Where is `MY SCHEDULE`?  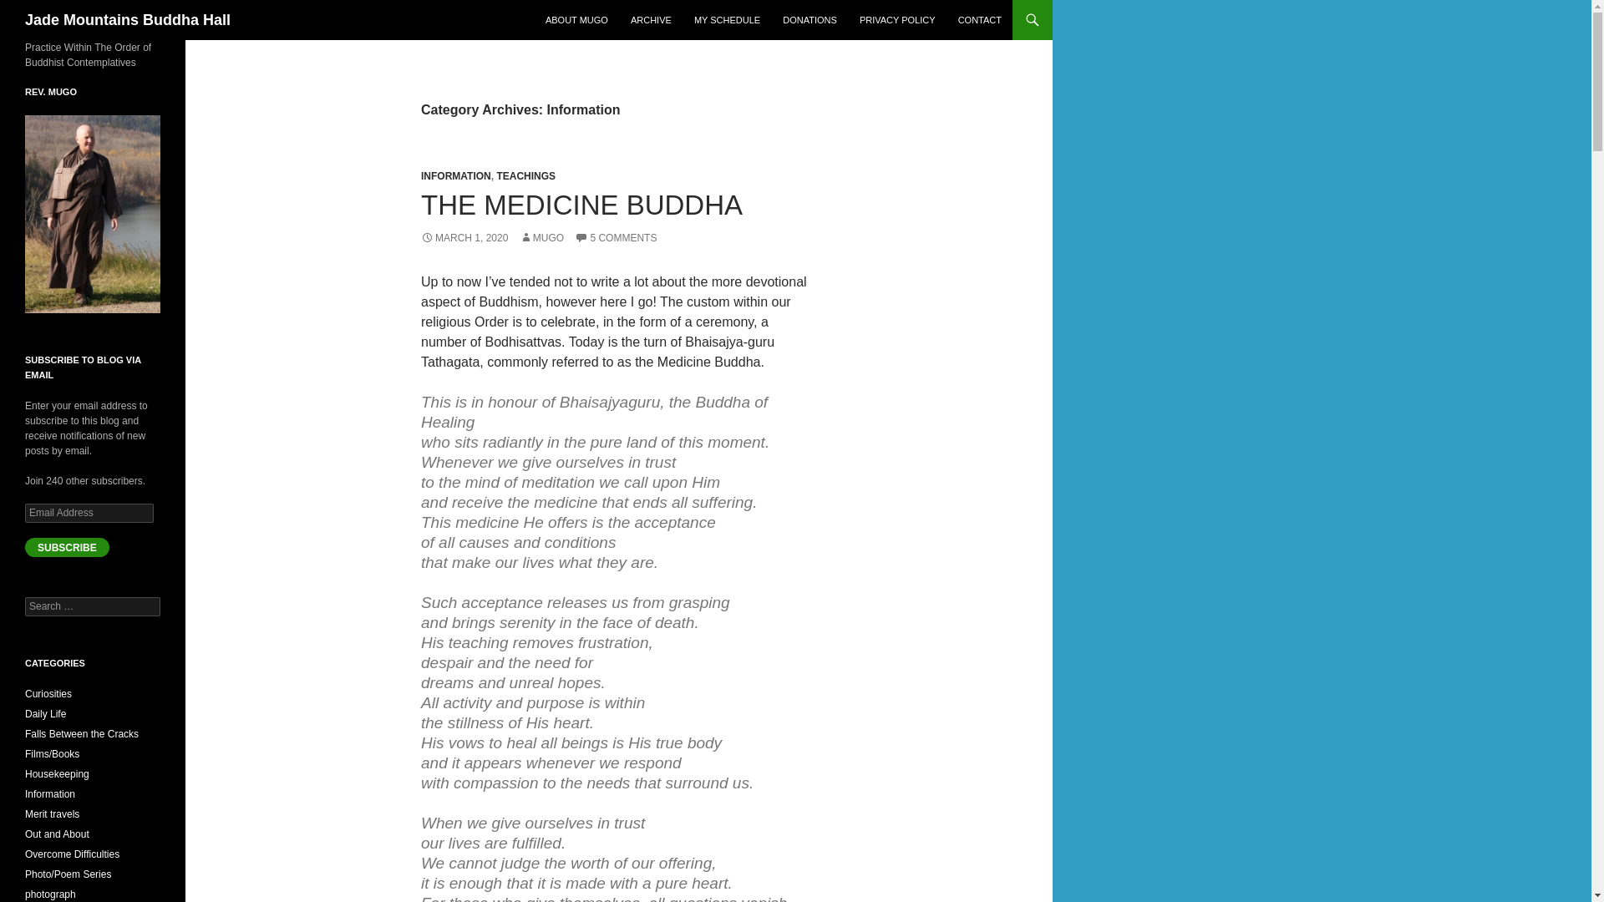
MY SCHEDULE is located at coordinates (727, 20).